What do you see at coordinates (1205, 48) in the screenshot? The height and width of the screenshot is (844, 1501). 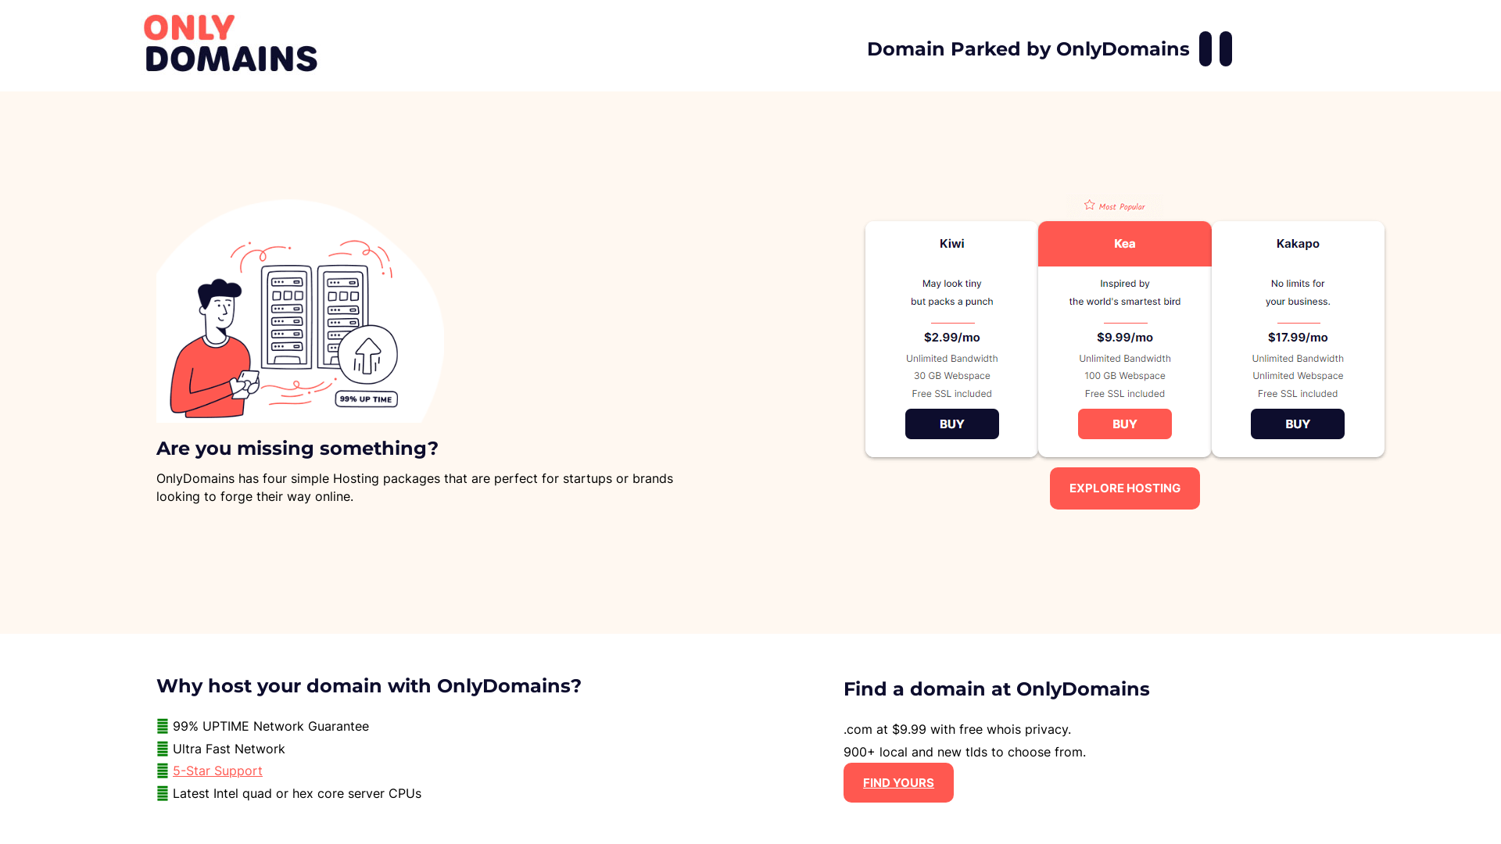 I see `OnlyDomains Facebook` at bounding box center [1205, 48].